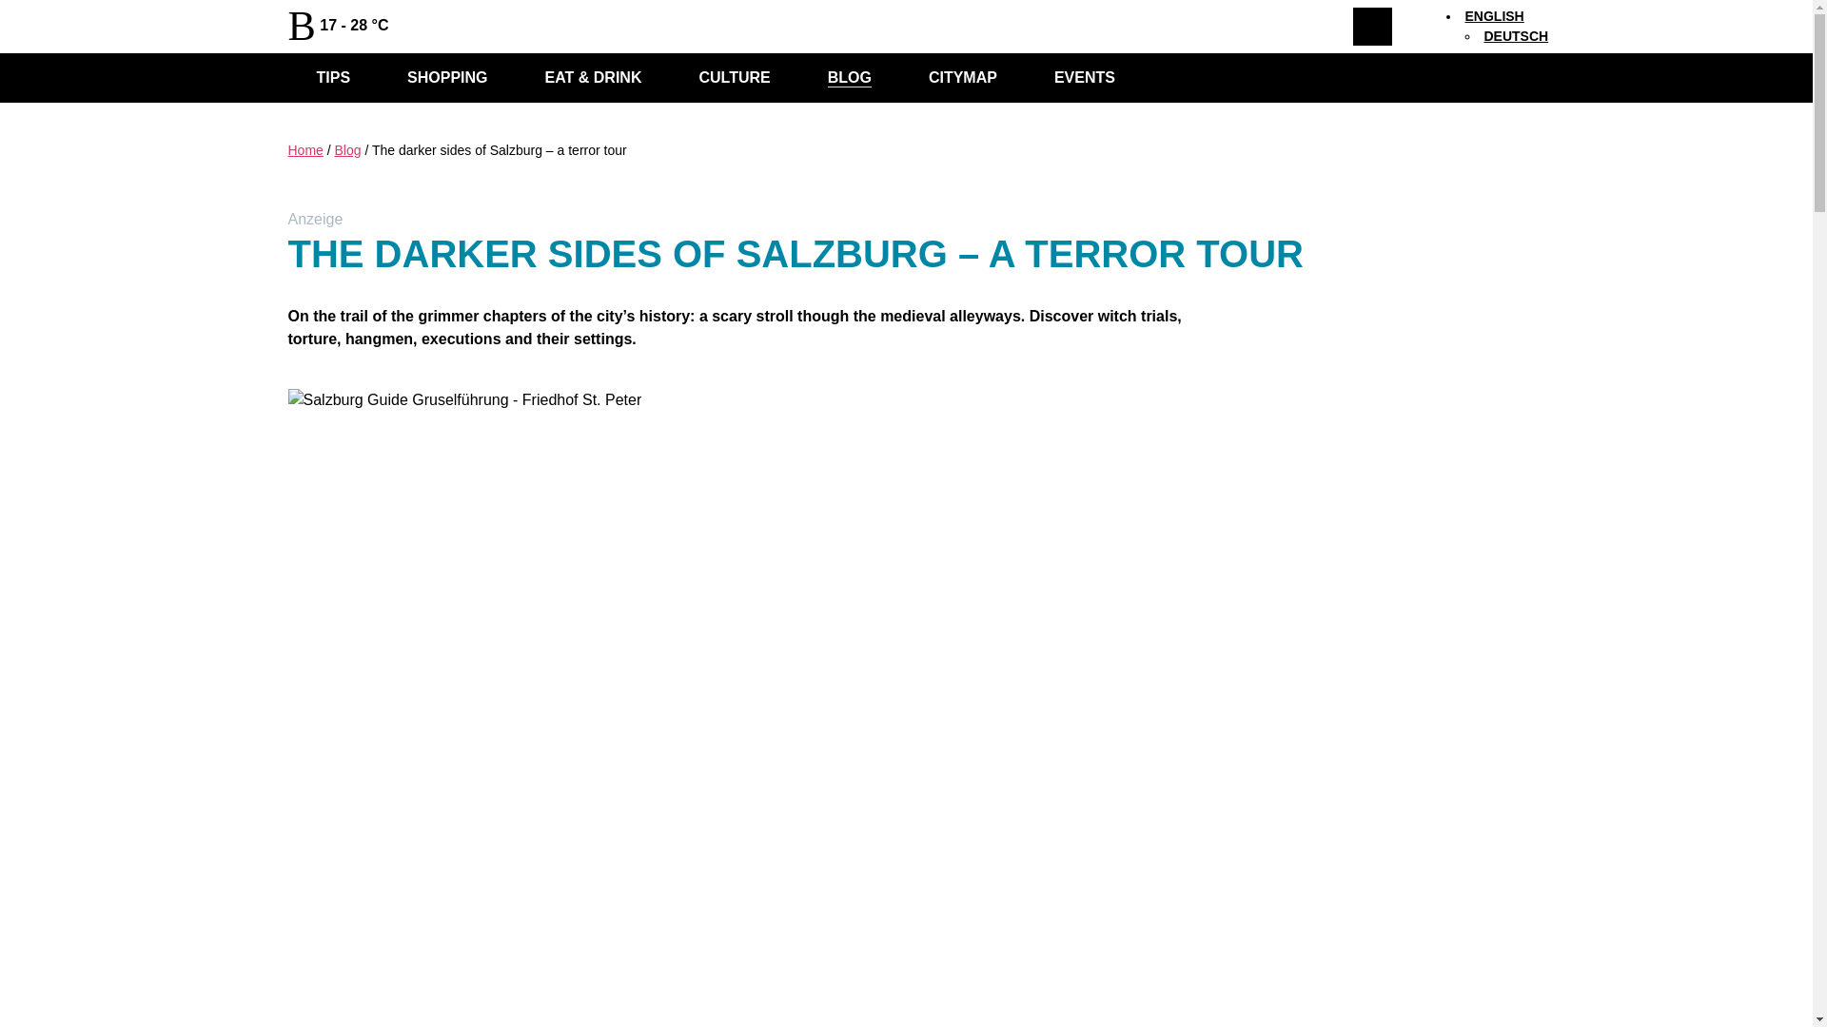 The image size is (1827, 1027). What do you see at coordinates (1513, 36) in the screenshot?
I see `DEUTSCH` at bounding box center [1513, 36].